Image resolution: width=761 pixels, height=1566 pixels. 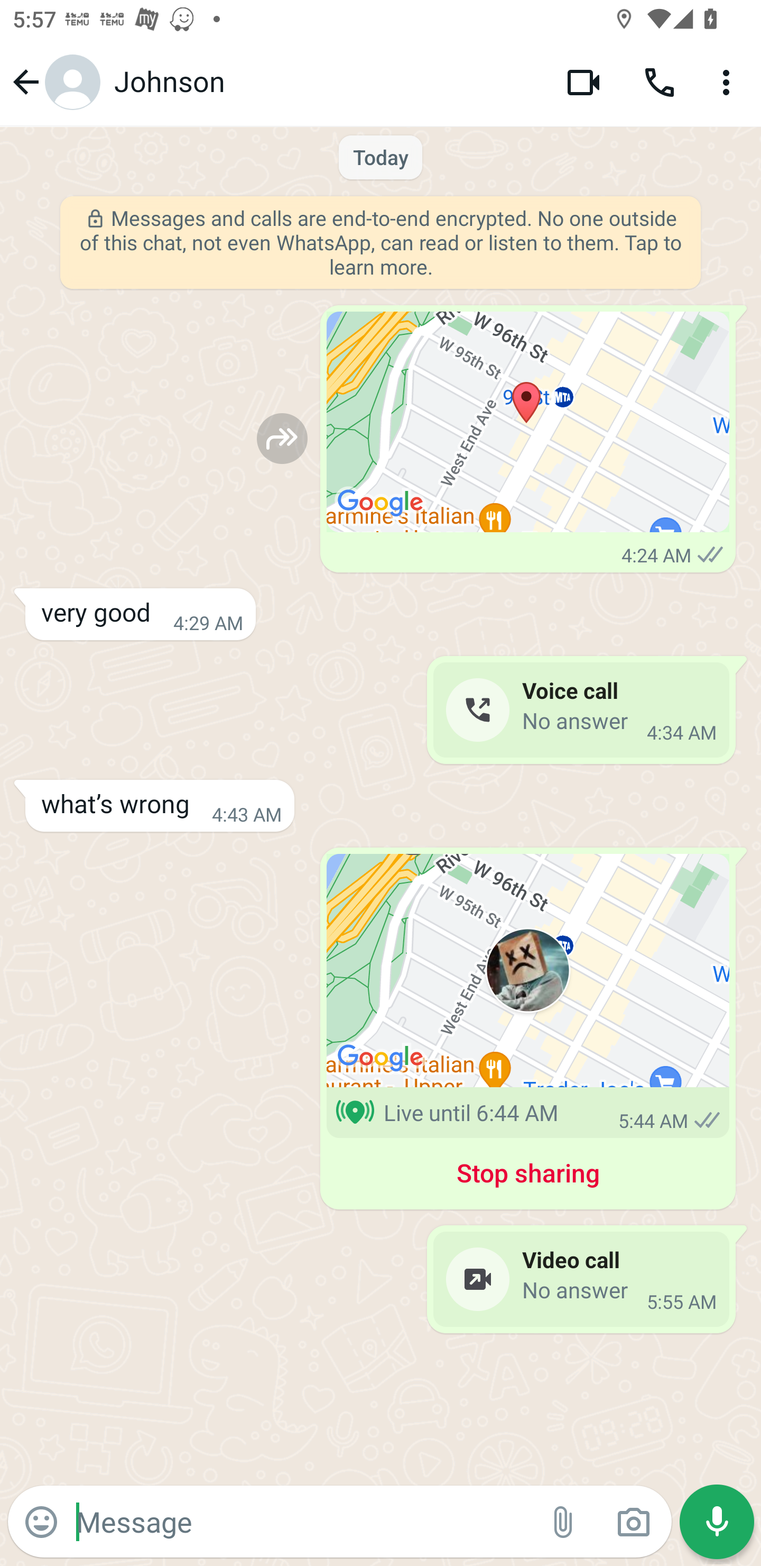 What do you see at coordinates (633, 1522) in the screenshot?
I see `Camera` at bounding box center [633, 1522].